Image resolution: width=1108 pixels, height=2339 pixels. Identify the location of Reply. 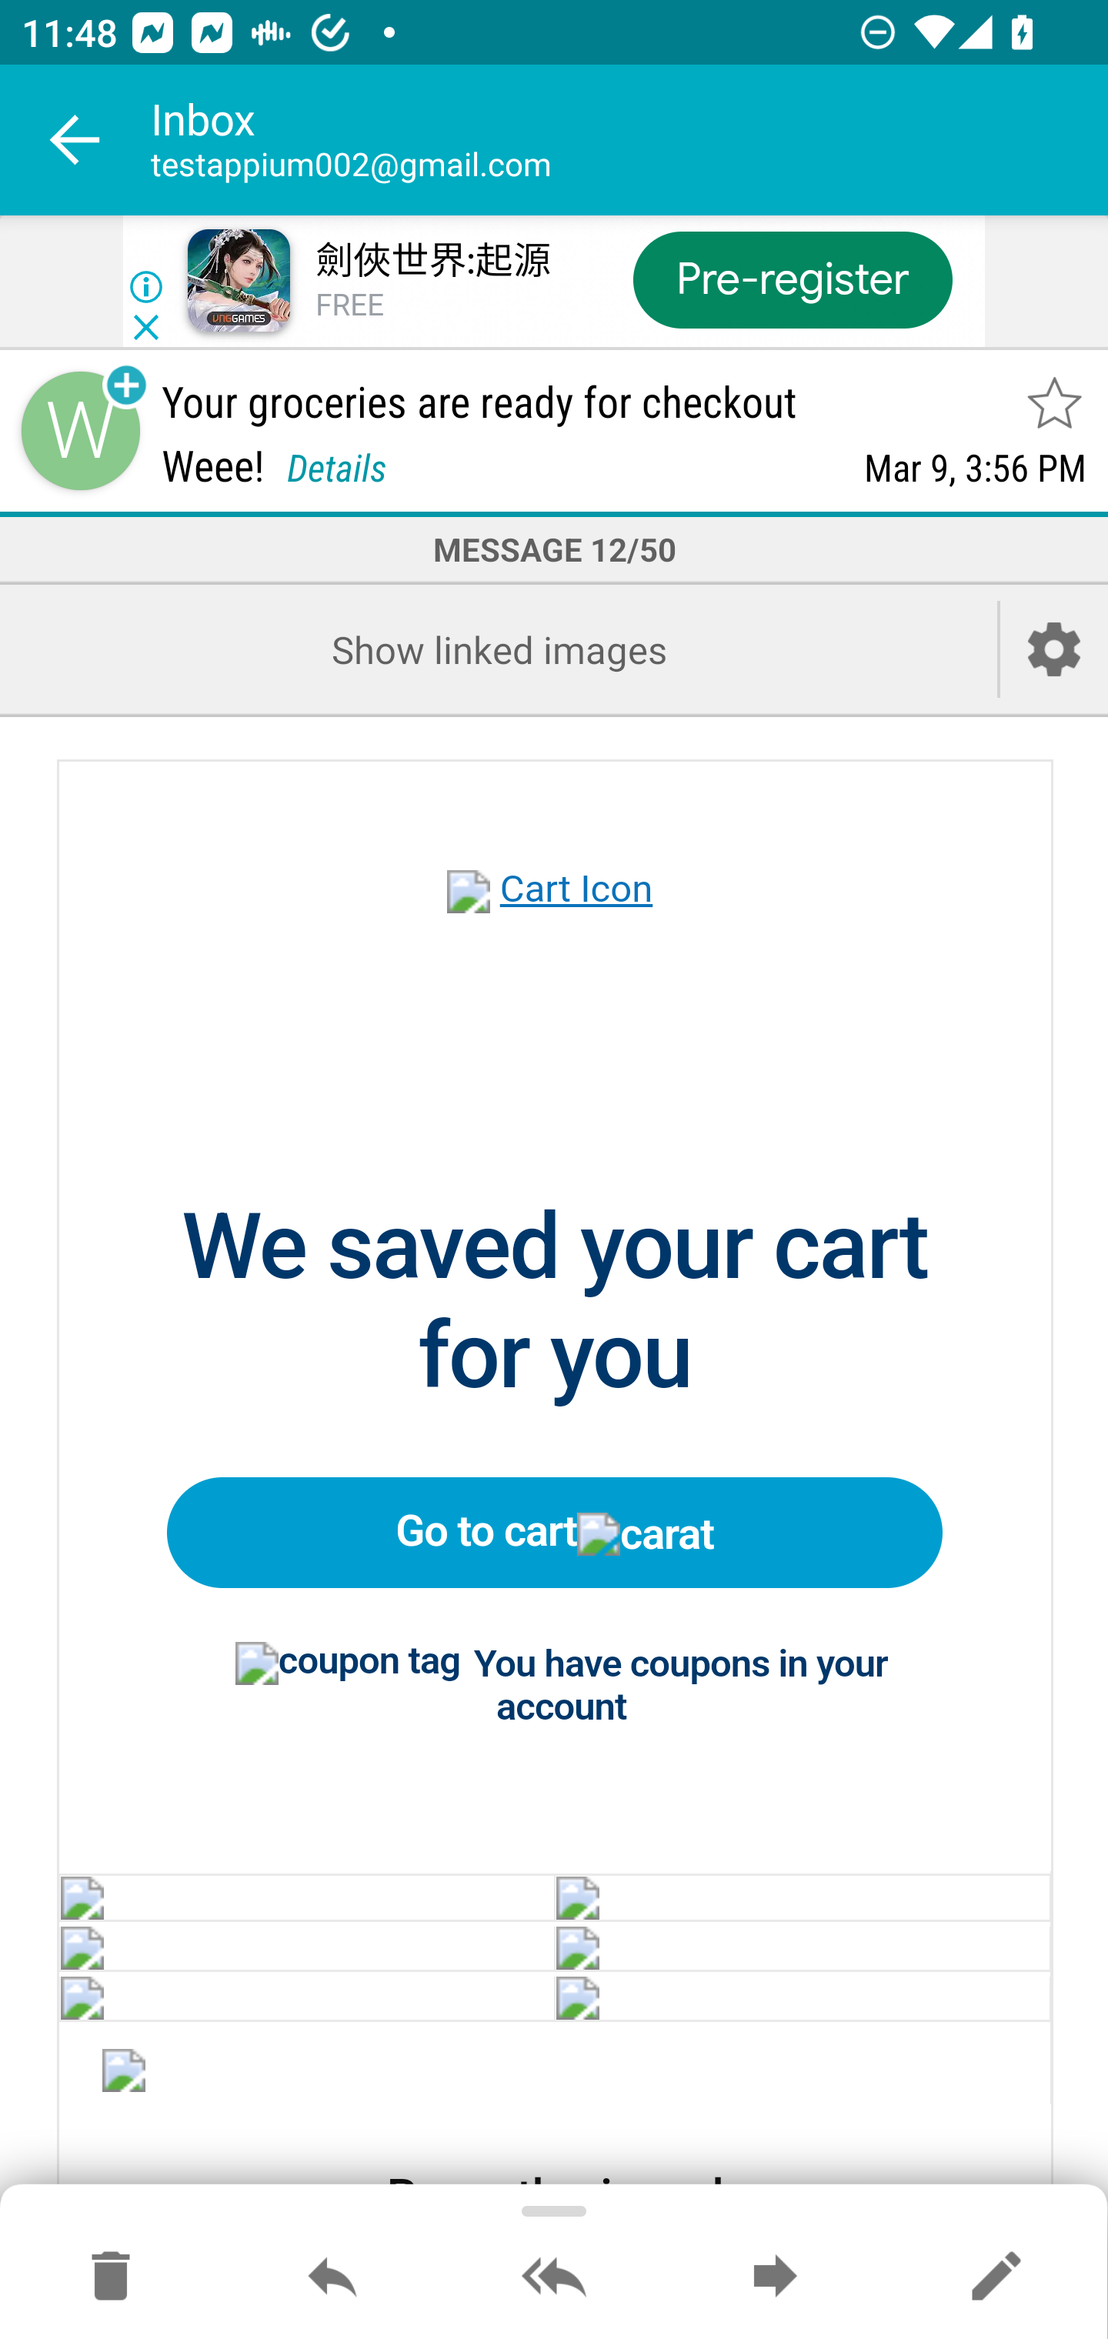
(332, 2277).